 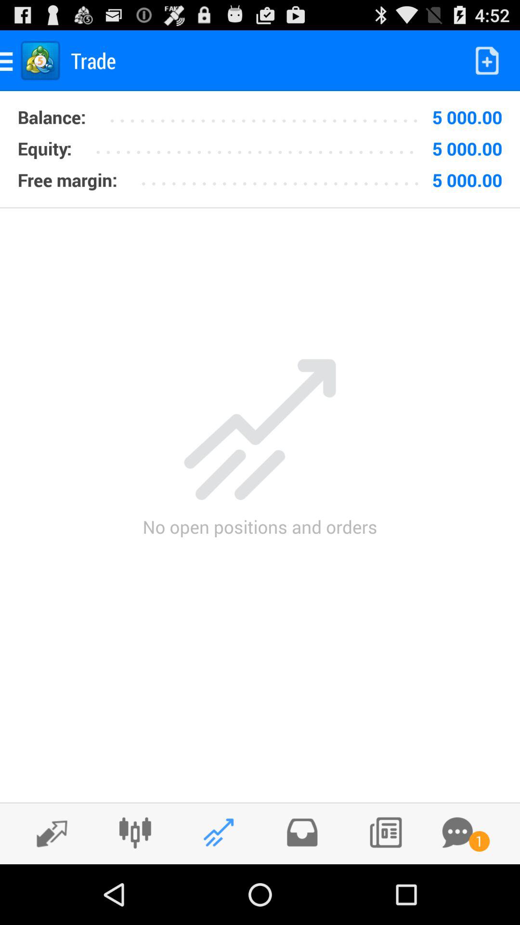 What do you see at coordinates (135, 832) in the screenshot?
I see `go to settings` at bounding box center [135, 832].